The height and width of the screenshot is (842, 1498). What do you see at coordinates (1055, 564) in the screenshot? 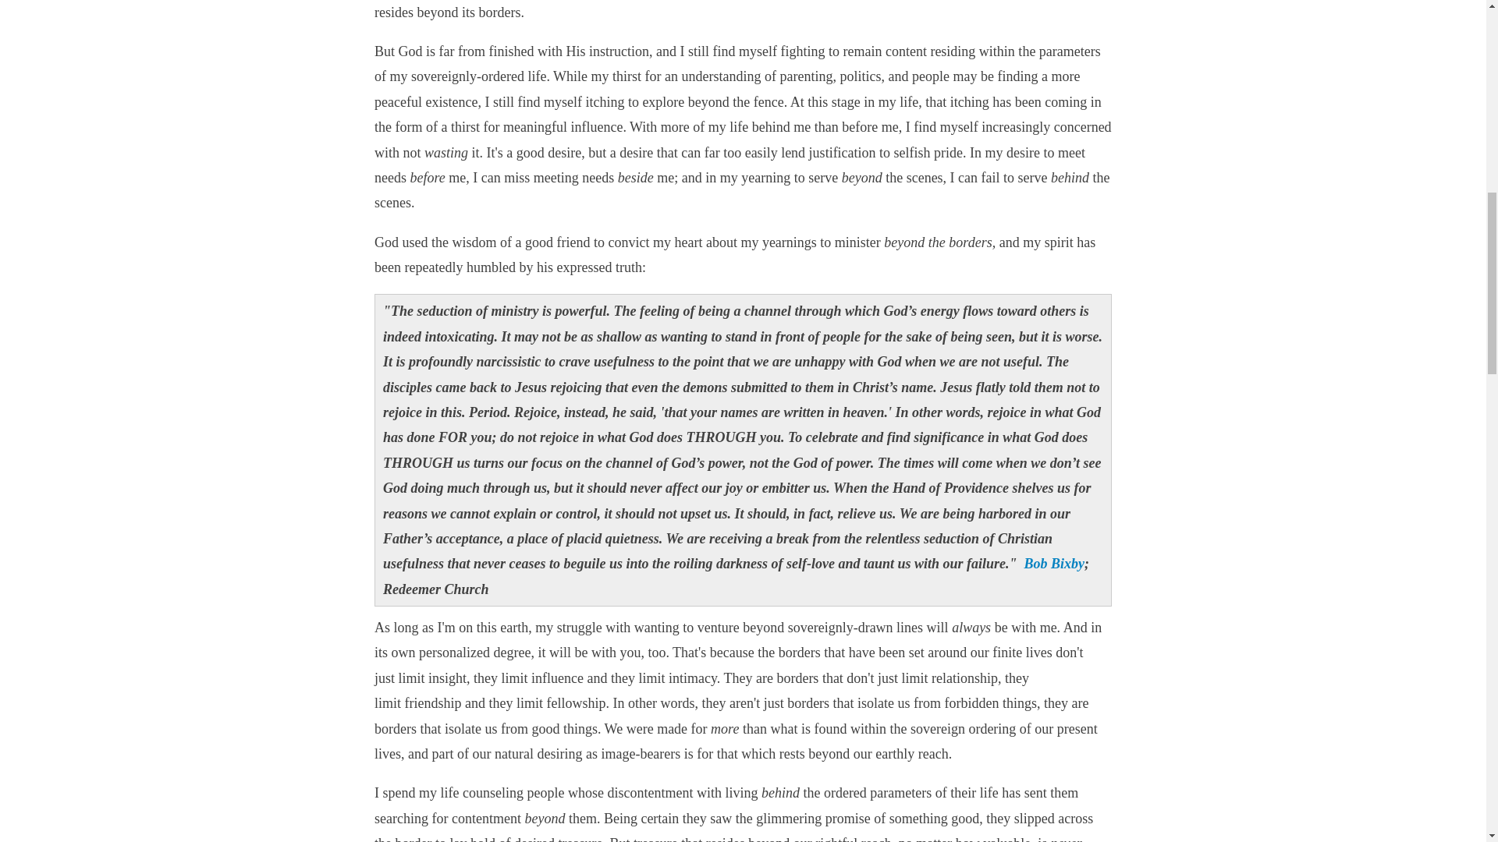
I see `Bob Bixby` at bounding box center [1055, 564].